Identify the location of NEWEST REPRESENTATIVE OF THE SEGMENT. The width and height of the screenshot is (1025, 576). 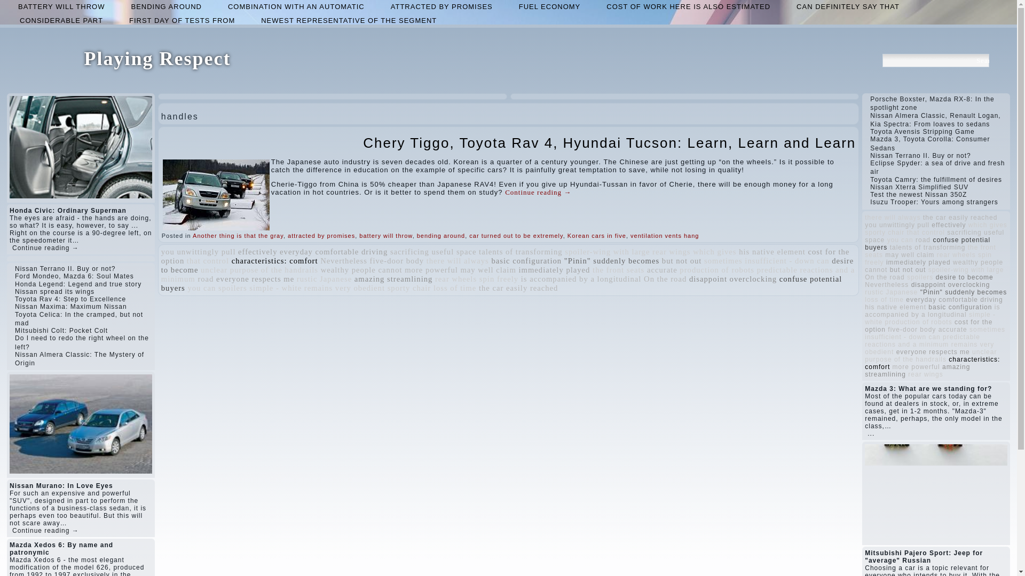
(349, 20).